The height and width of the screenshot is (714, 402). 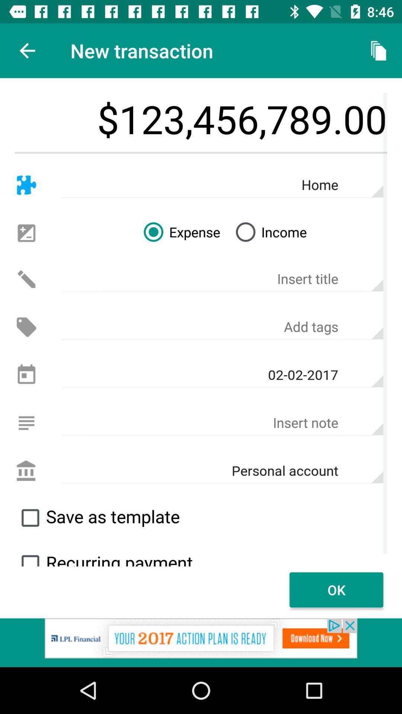 I want to click on edit, so click(x=26, y=279).